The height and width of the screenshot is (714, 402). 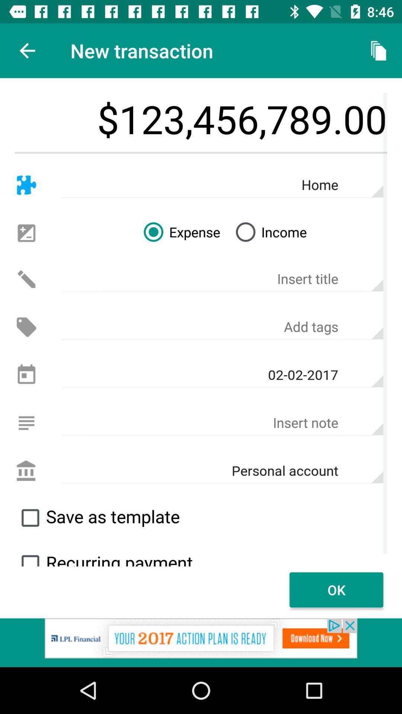 I want to click on edit, so click(x=26, y=279).